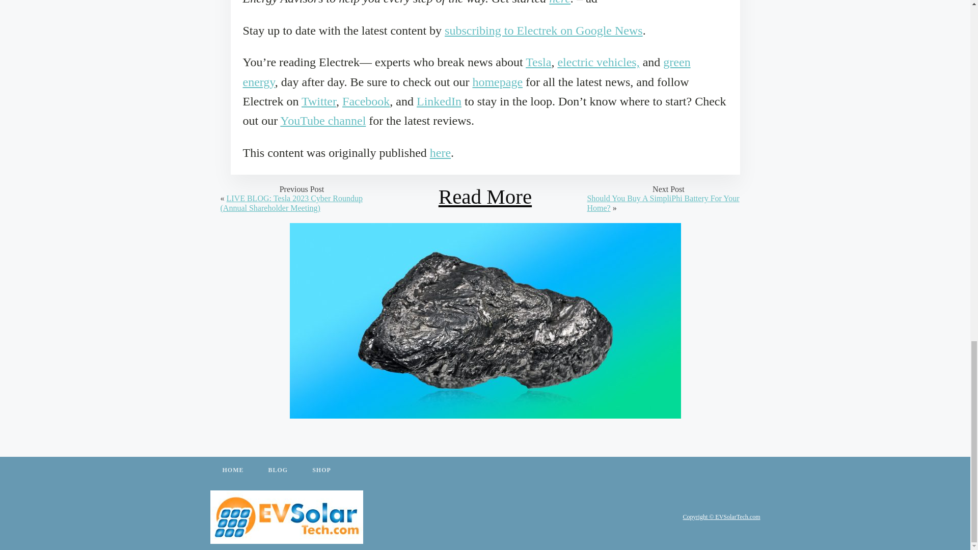  What do you see at coordinates (278, 471) in the screenshot?
I see `BLOG` at bounding box center [278, 471].